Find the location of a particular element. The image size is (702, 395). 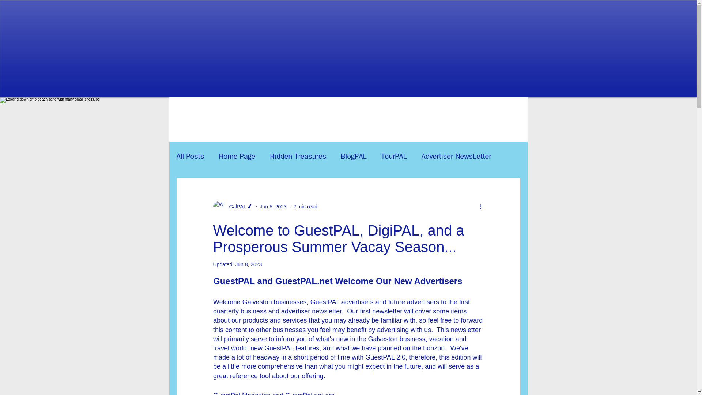

2 min read is located at coordinates (305, 206).